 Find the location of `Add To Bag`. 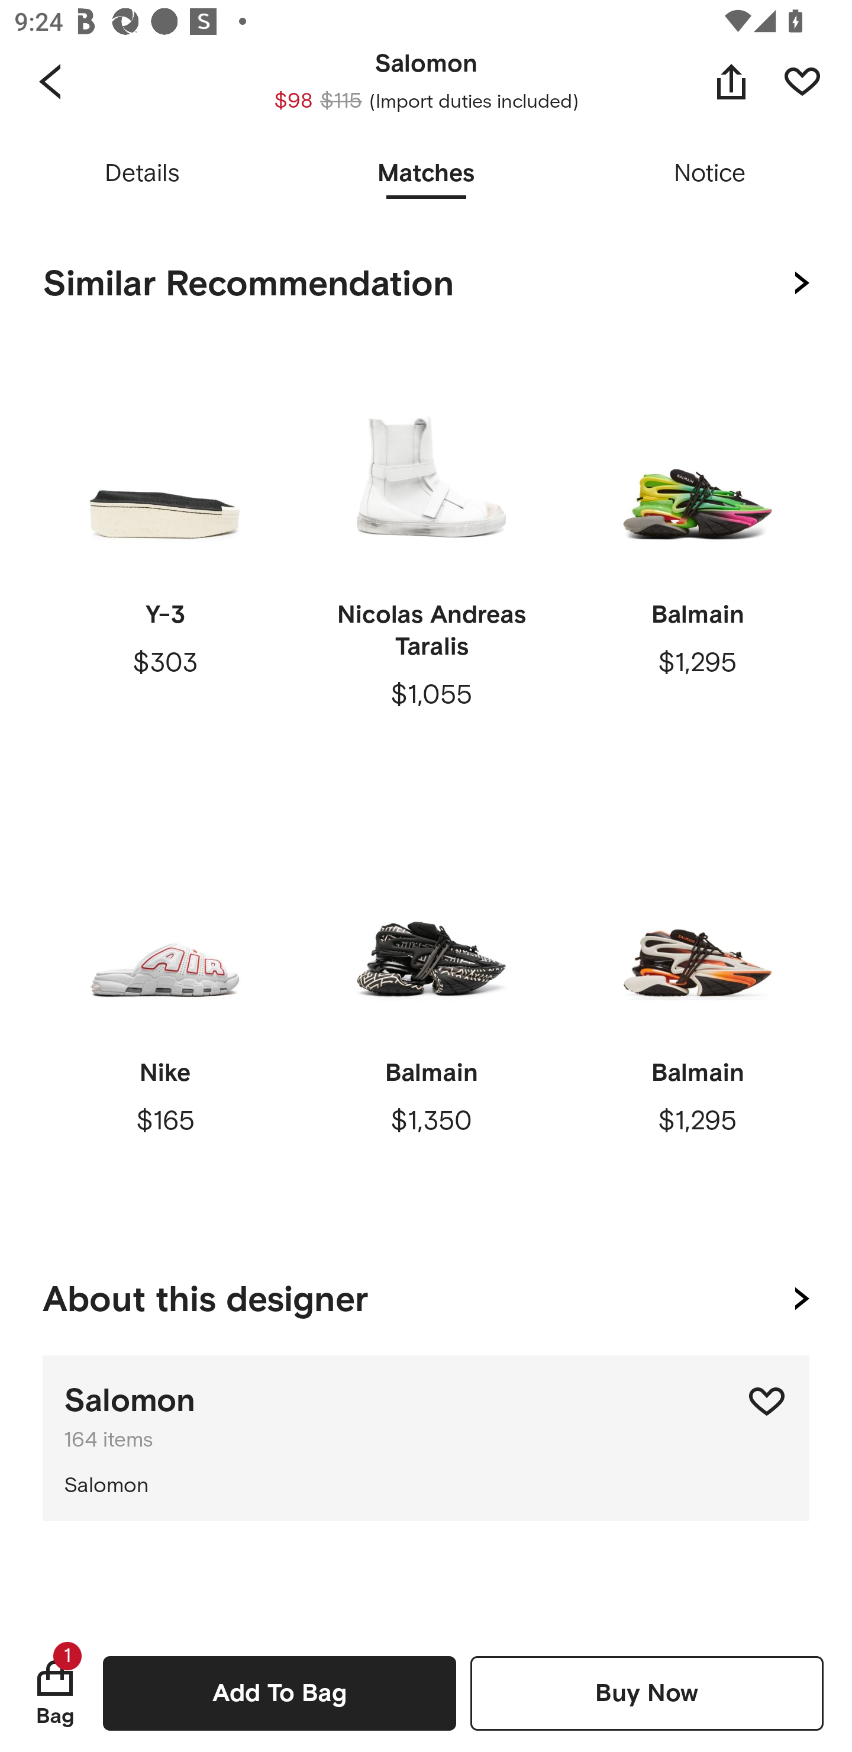

Add To Bag is located at coordinates (279, 1693).